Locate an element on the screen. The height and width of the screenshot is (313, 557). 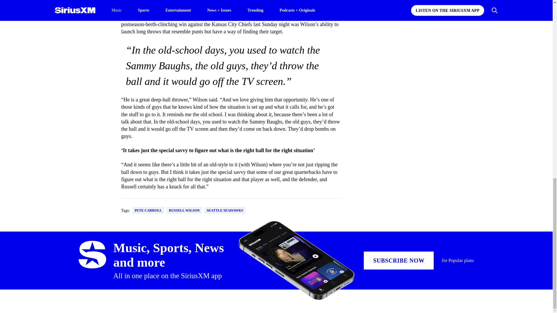
SUBSCRIBE NOW is located at coordinates (399, 260).